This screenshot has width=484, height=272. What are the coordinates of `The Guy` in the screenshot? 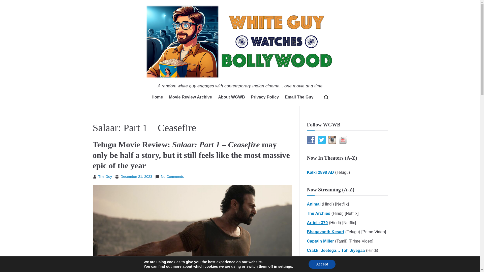 It's located at (105, 176).